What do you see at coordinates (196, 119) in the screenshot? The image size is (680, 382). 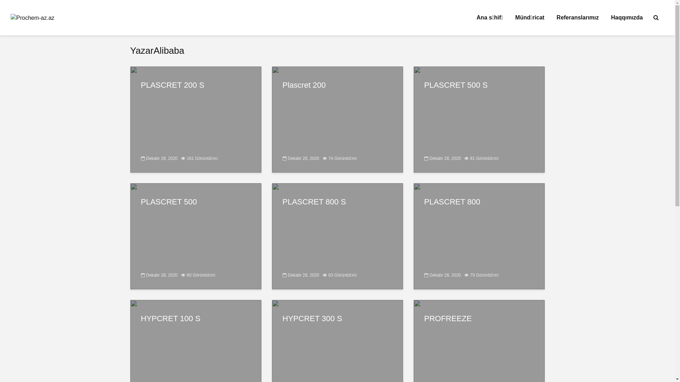 I see `PLASCRET 200 S` at bounding box center [196, 119].